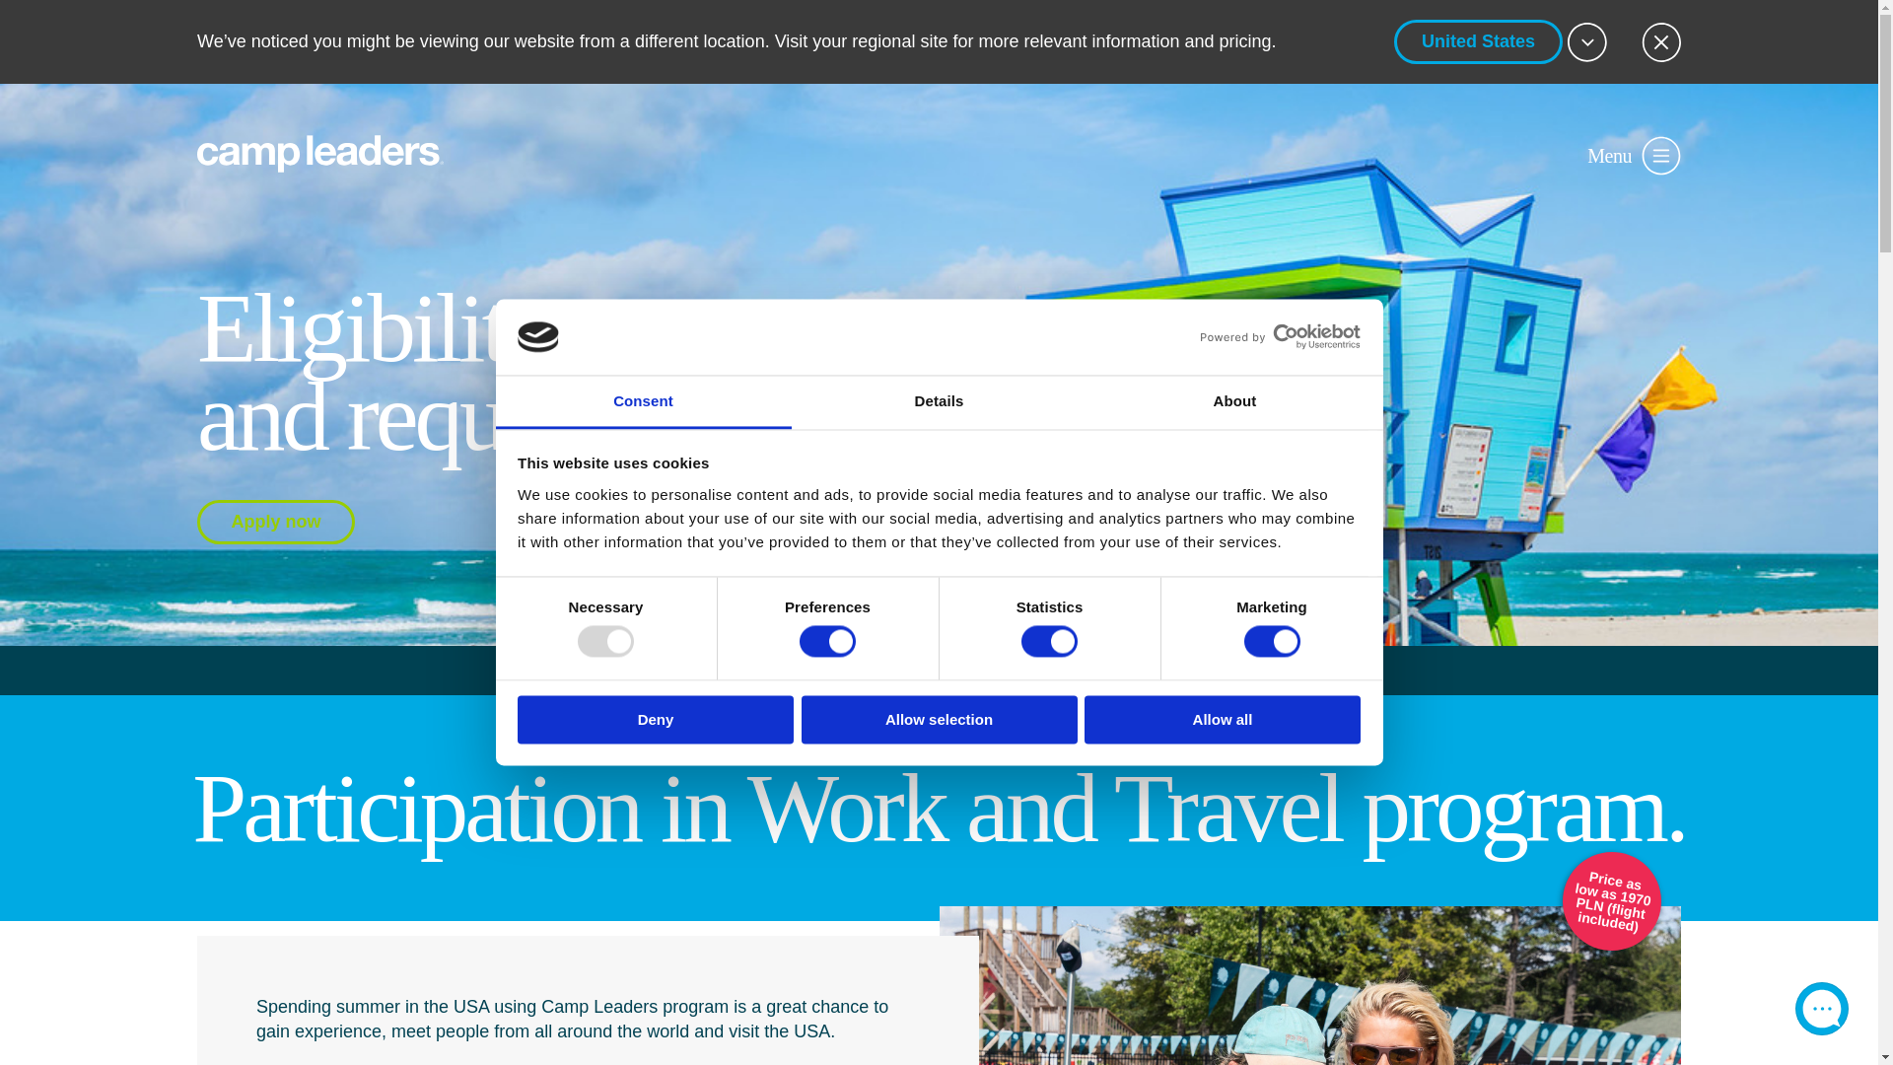 The width and height of the screenshot is (1893, 1065). I want to click on Consent, so click(643, 402).